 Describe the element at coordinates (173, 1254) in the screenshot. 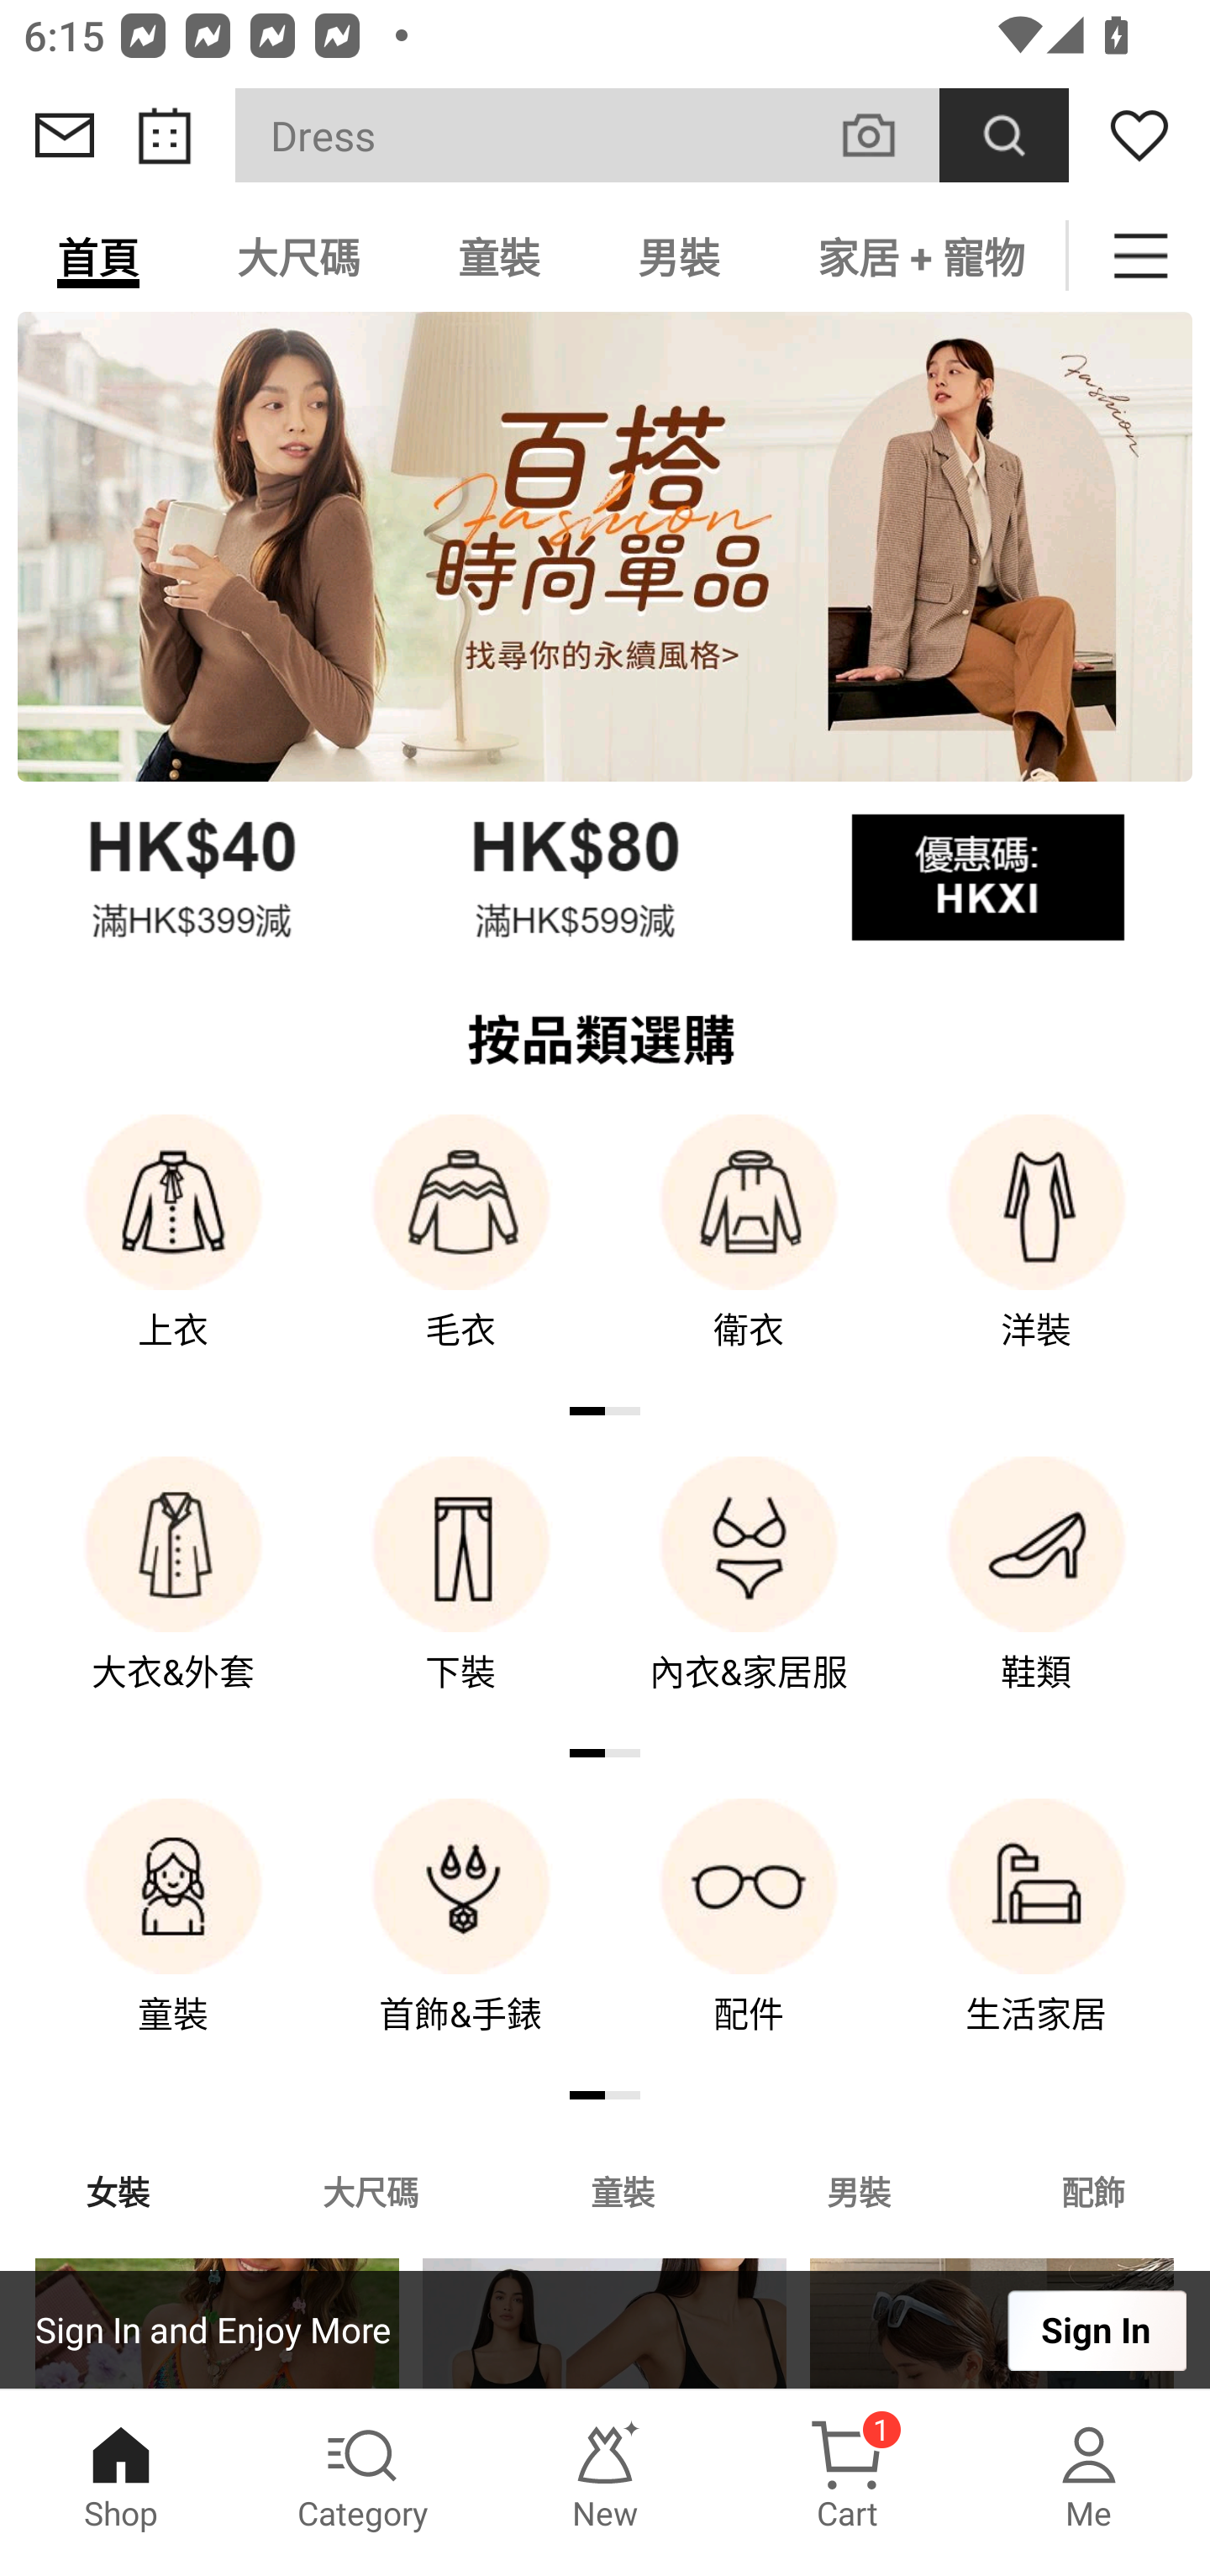

I see `上衣` at that location.